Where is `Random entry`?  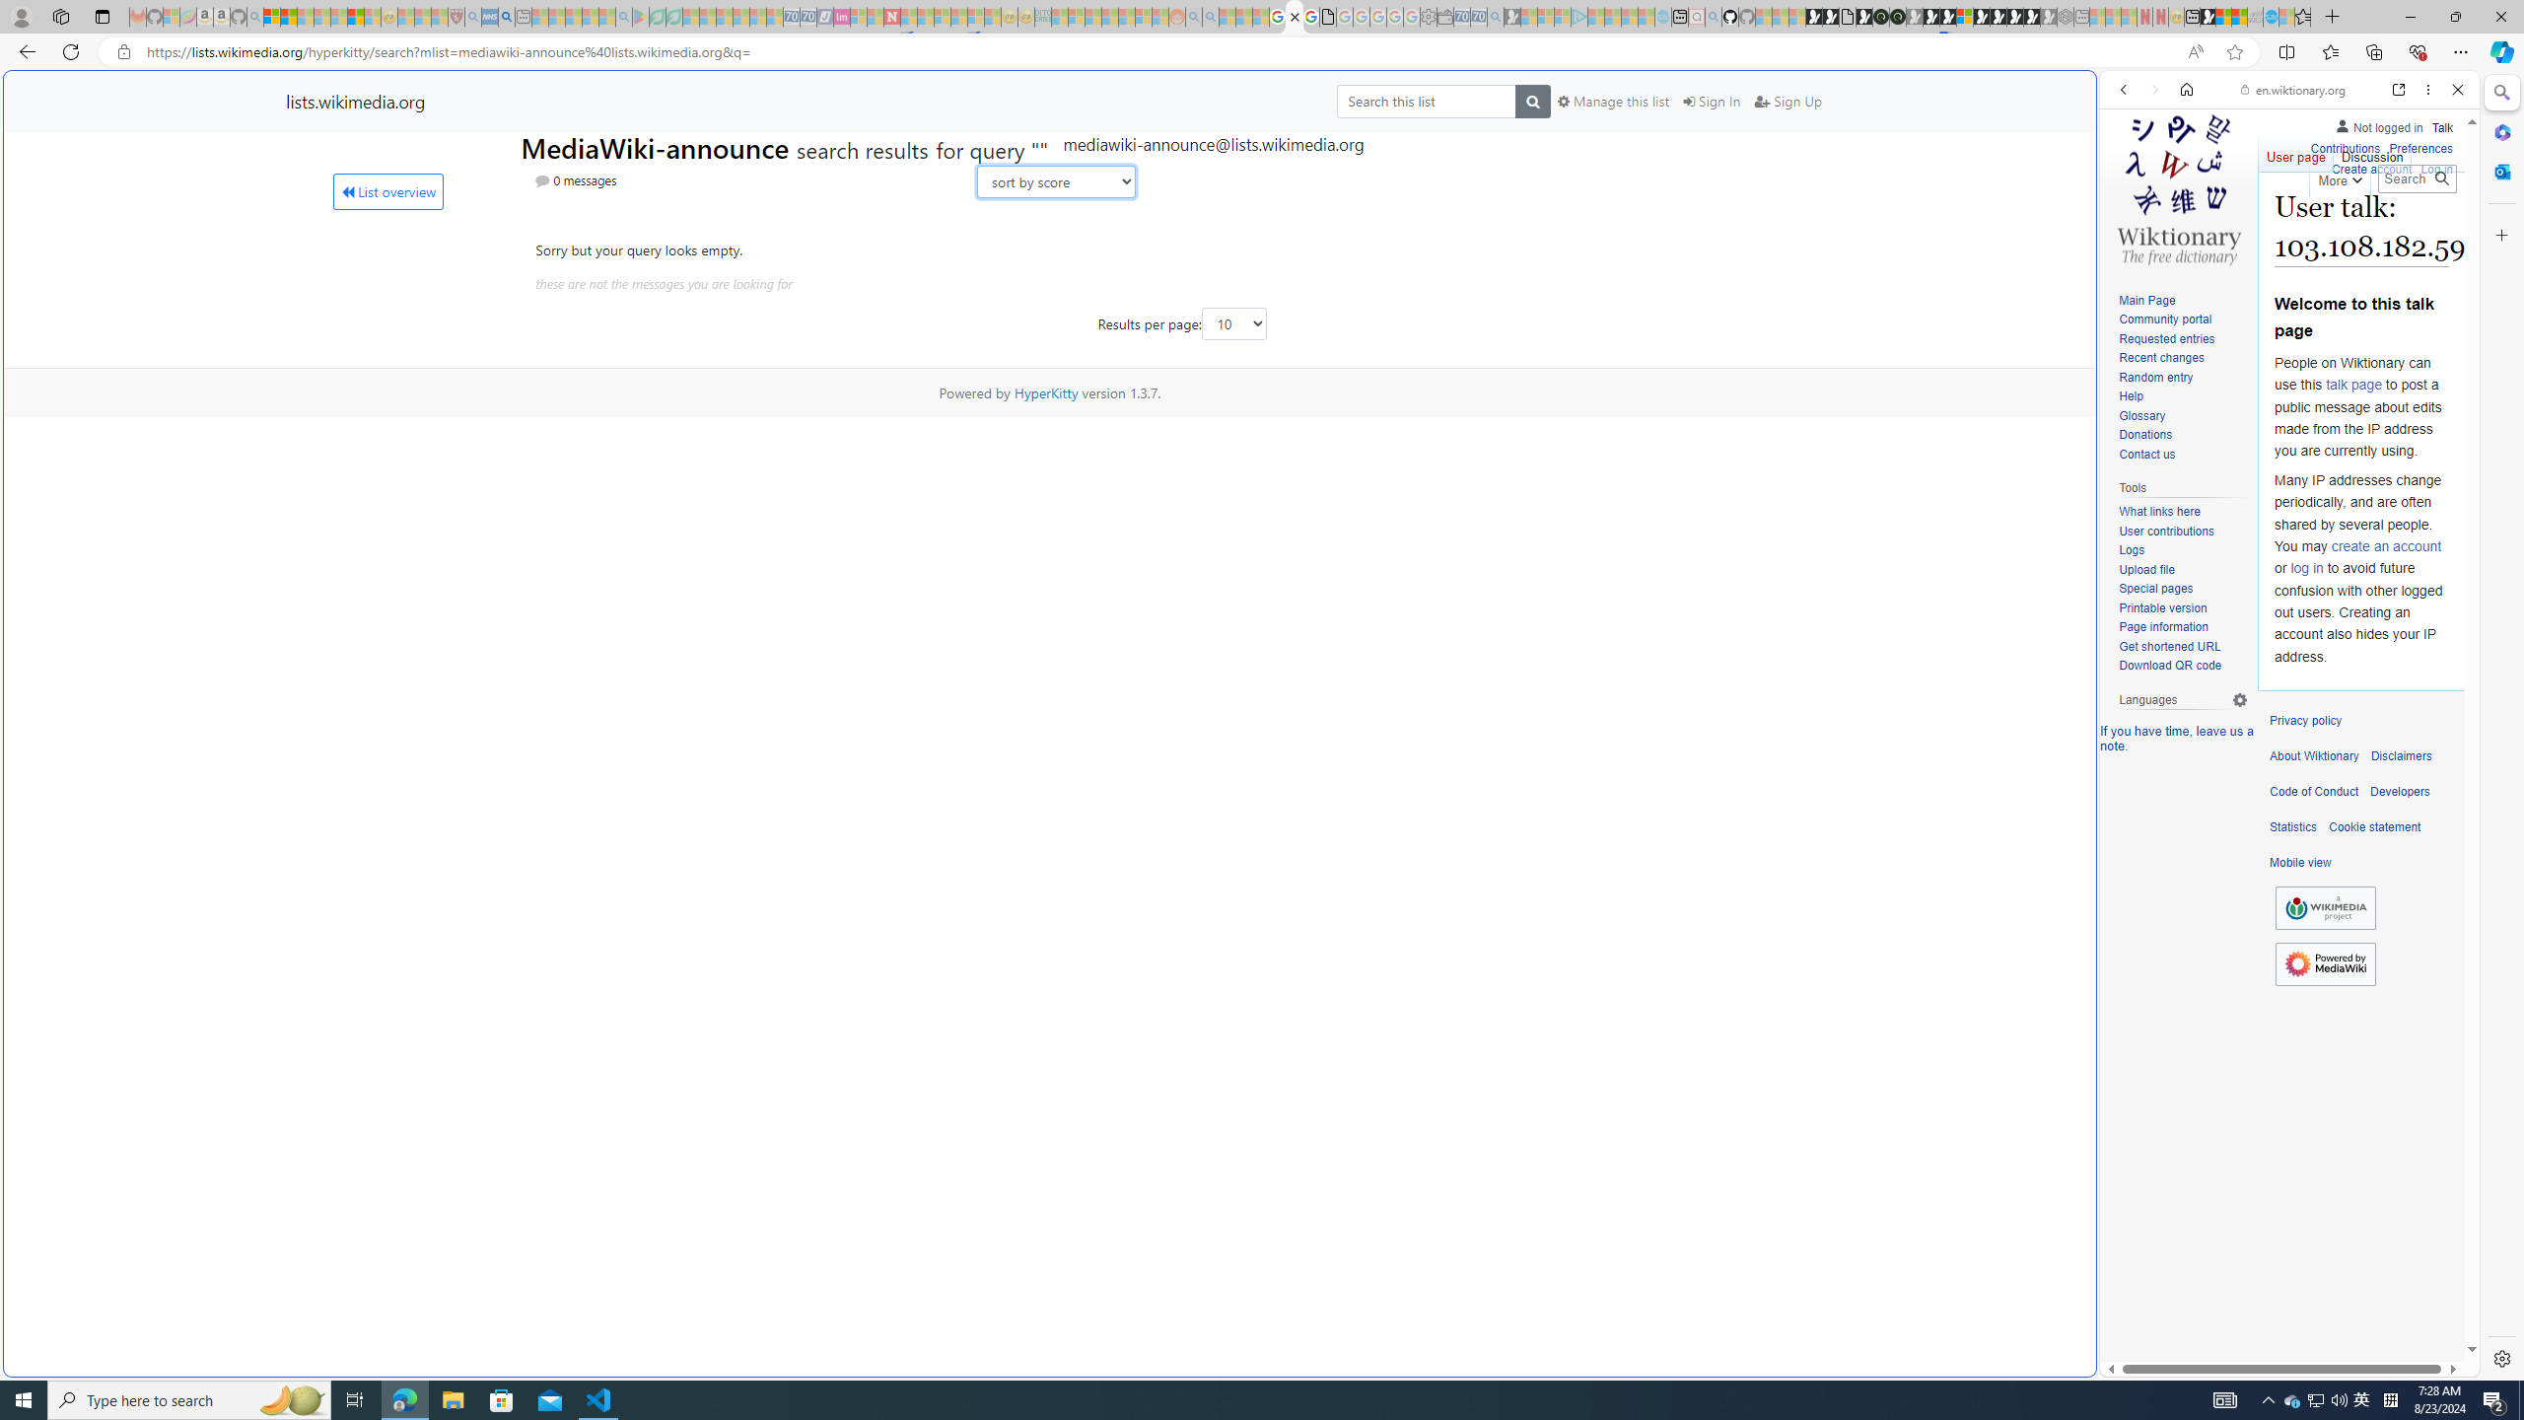
Random entry is located at coordinates (2155, 377).